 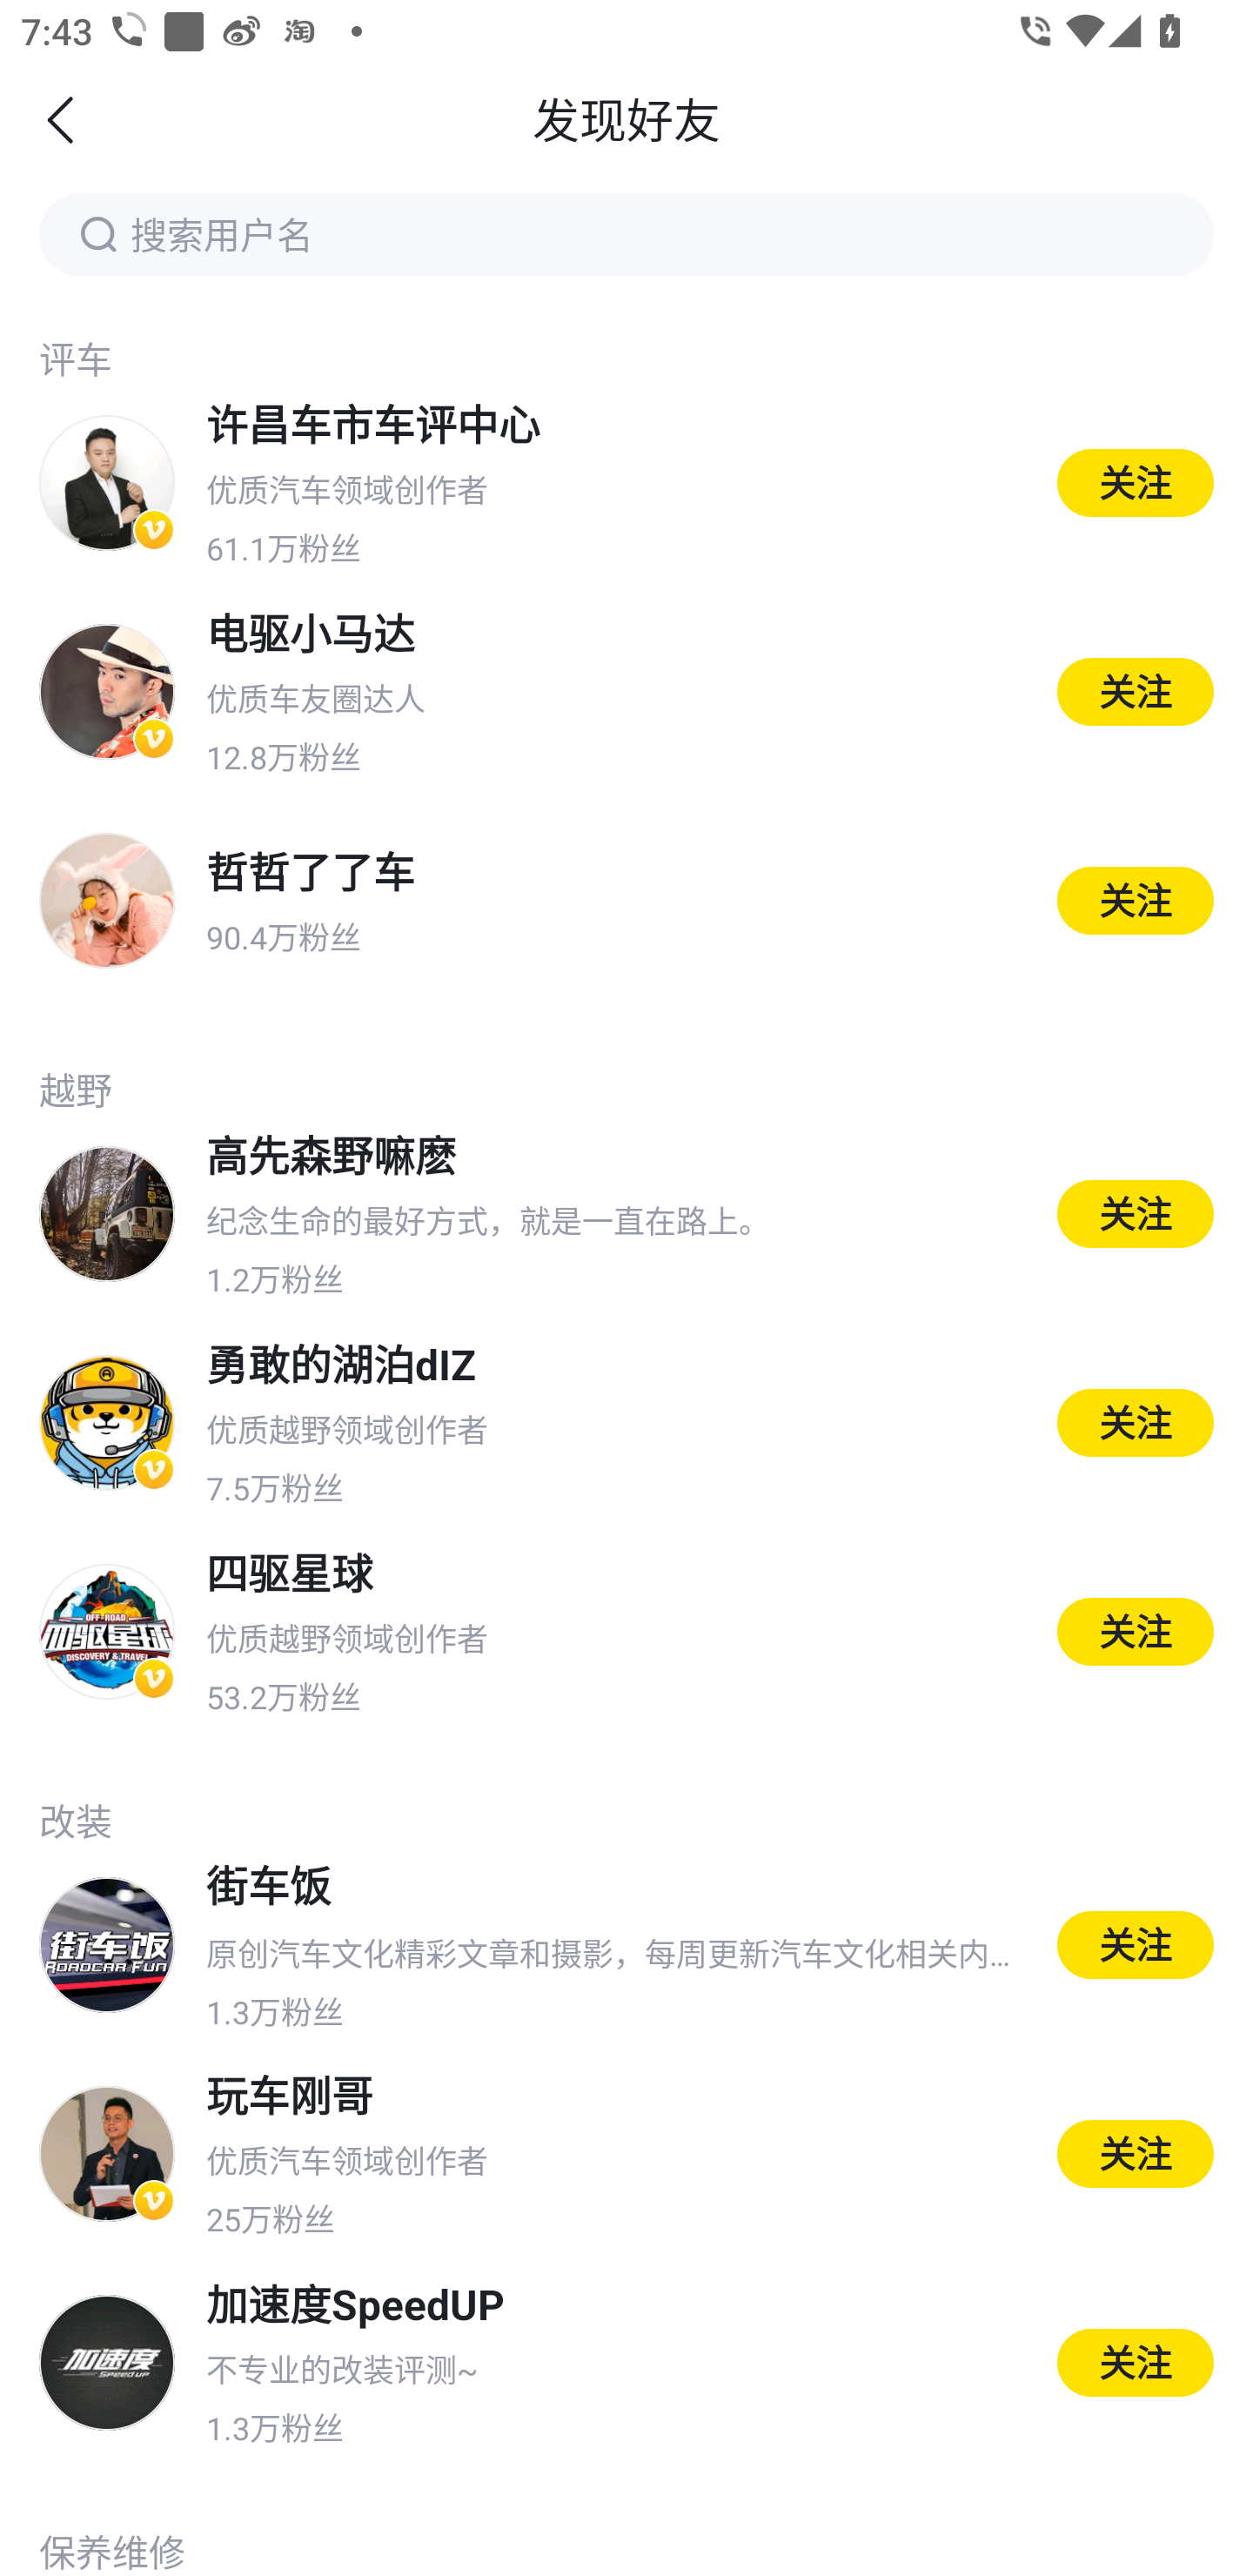 I want to click on 关注, so click(x=1136, y=482).